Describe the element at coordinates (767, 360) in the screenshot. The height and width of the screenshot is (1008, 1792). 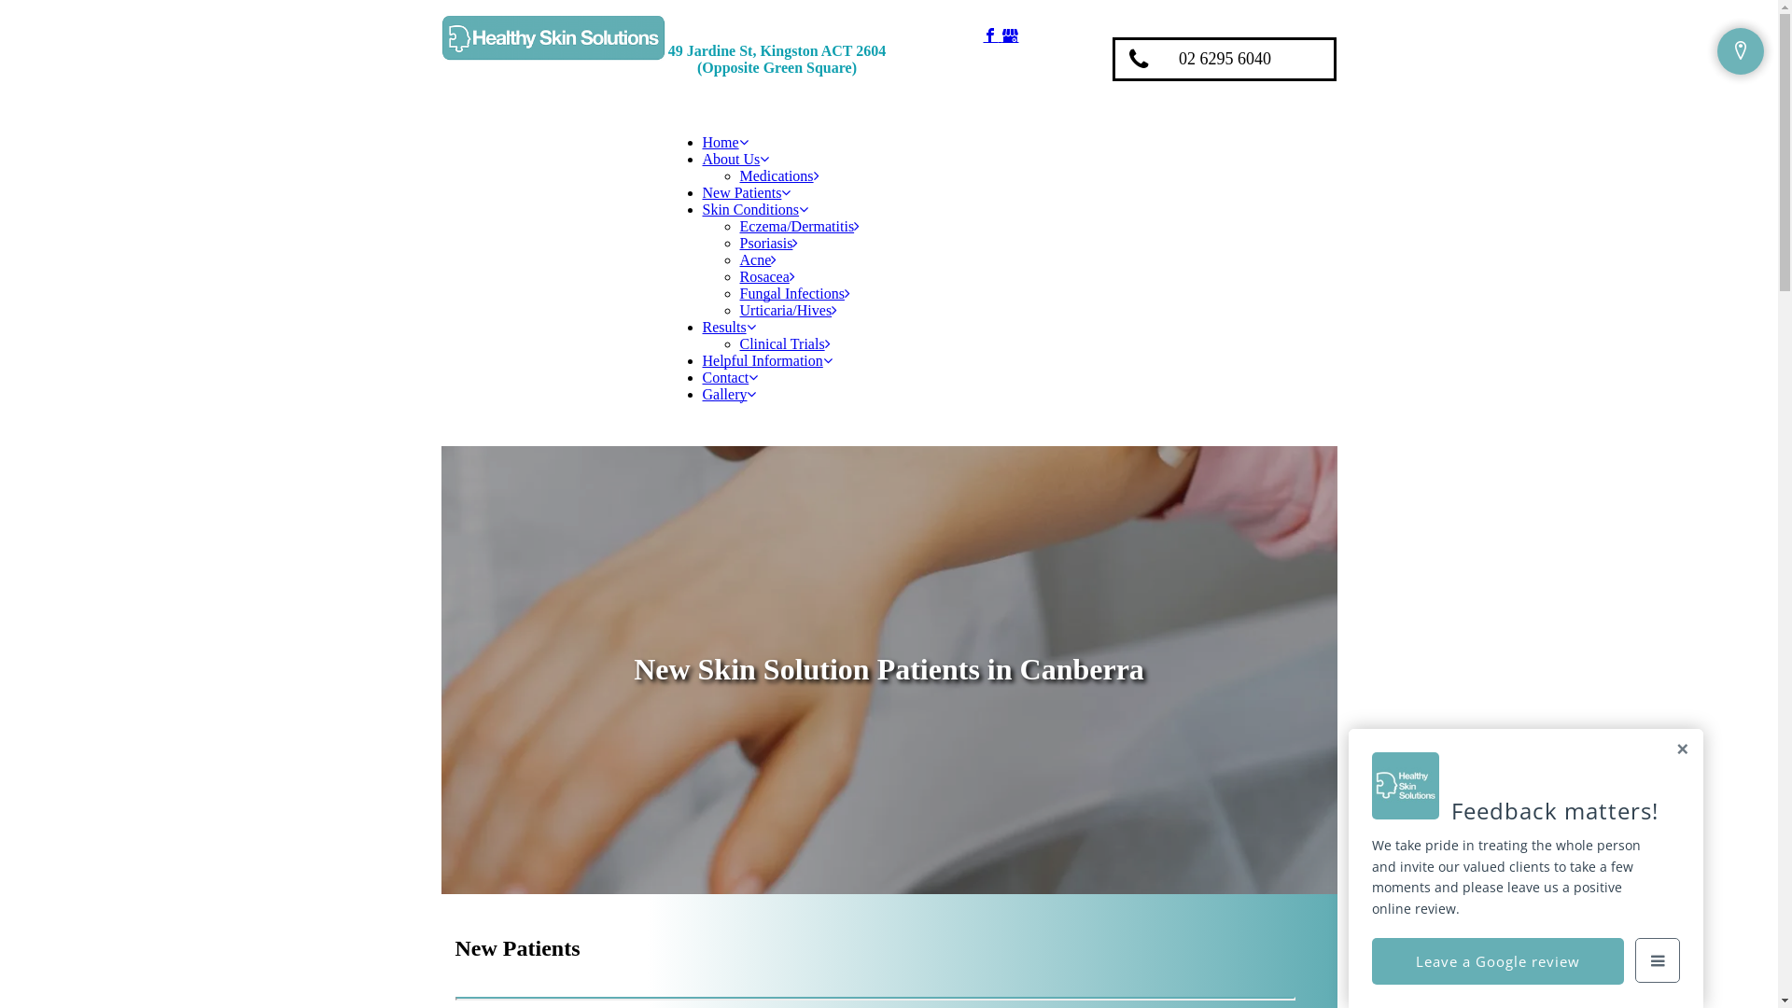
I see `Helpful Information` at that location.